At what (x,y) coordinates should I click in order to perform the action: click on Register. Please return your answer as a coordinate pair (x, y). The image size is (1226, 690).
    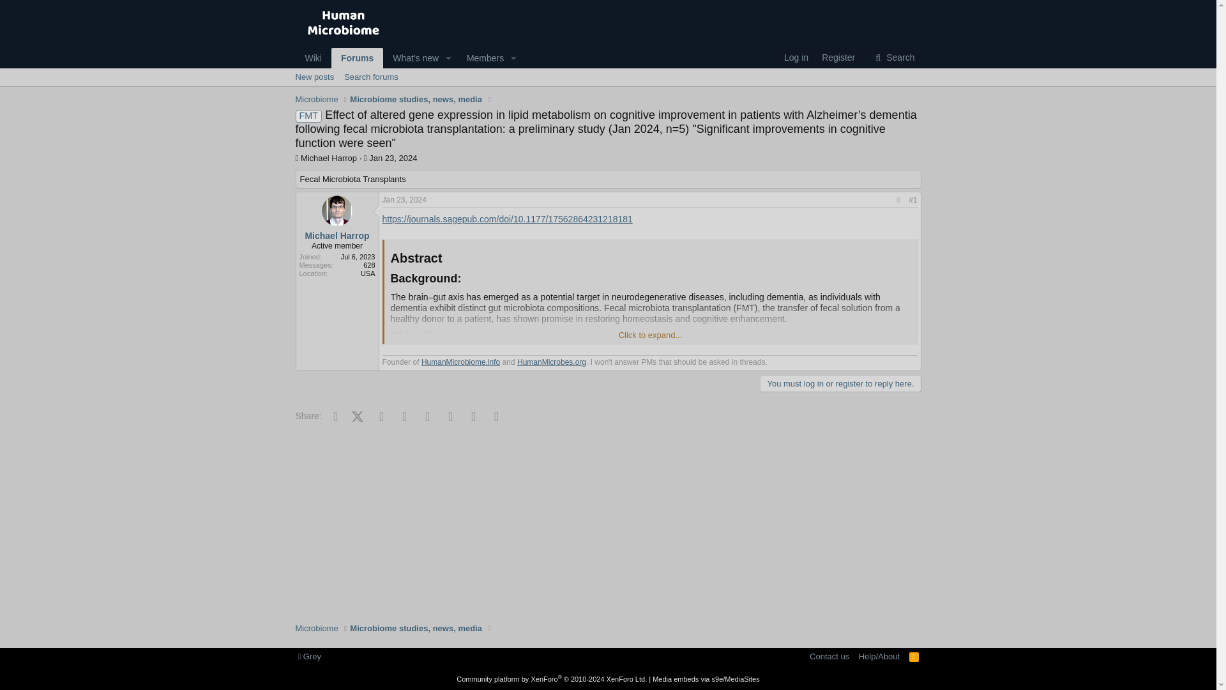
    Looking at the image, I should click on (796, 57).